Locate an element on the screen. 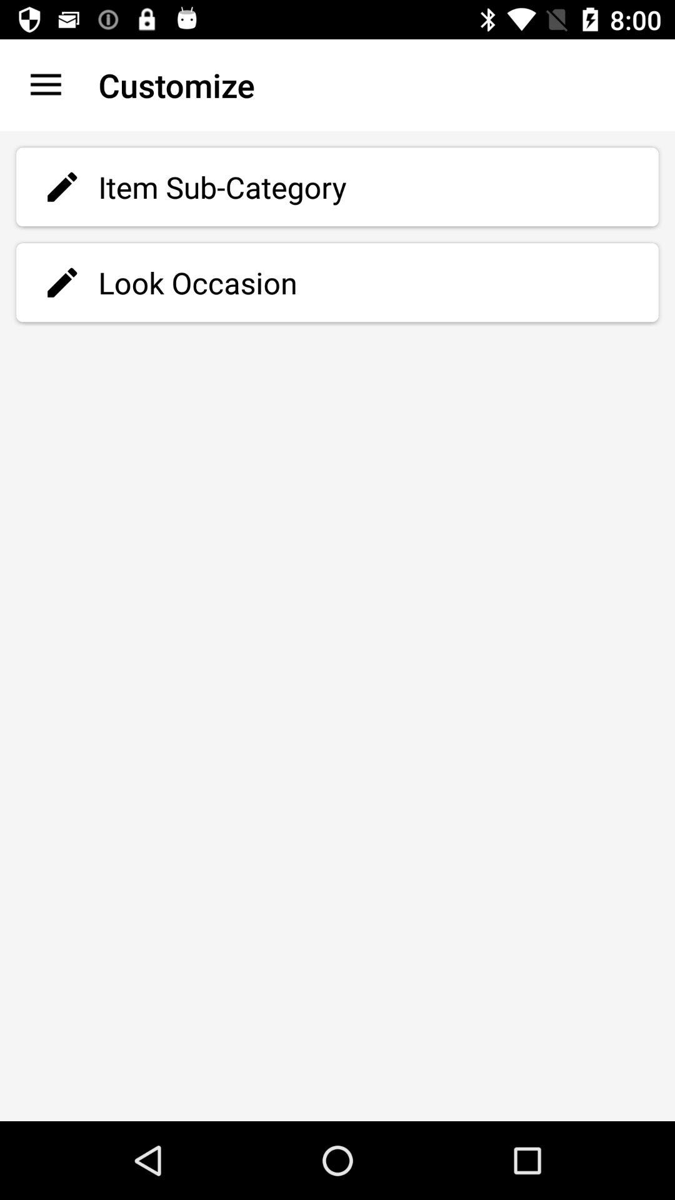 The width and height of the screenshot is (675, 1200). launch icon next to the customize icon is located at coordinates (46, 85).